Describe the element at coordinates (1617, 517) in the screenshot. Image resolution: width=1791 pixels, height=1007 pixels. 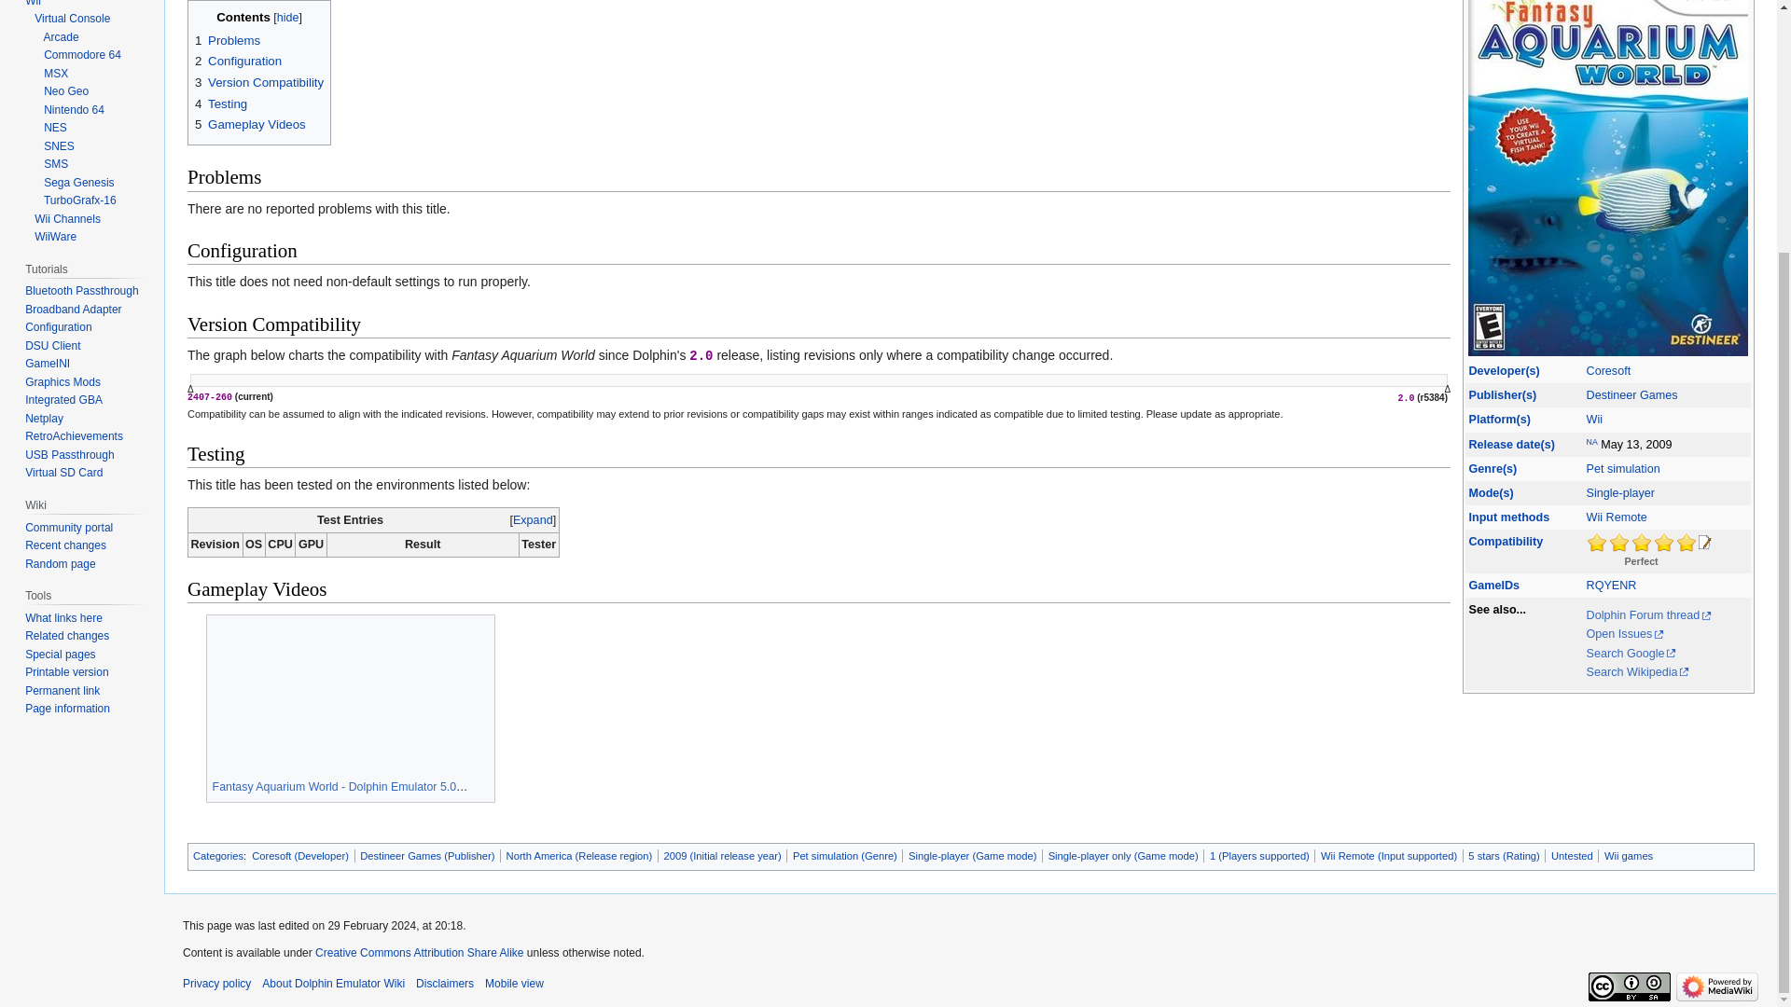
I see `Wii Remote` at that location.